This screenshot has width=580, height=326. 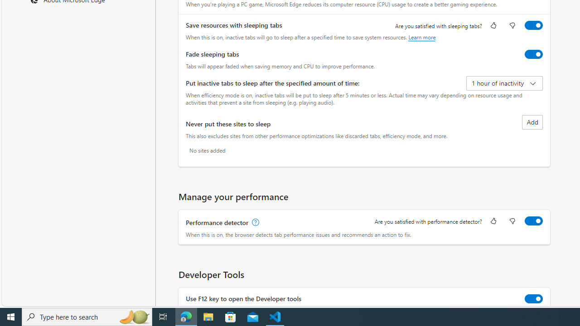 I want to click on Performance detector, learn more, so click(x=255, y=223).